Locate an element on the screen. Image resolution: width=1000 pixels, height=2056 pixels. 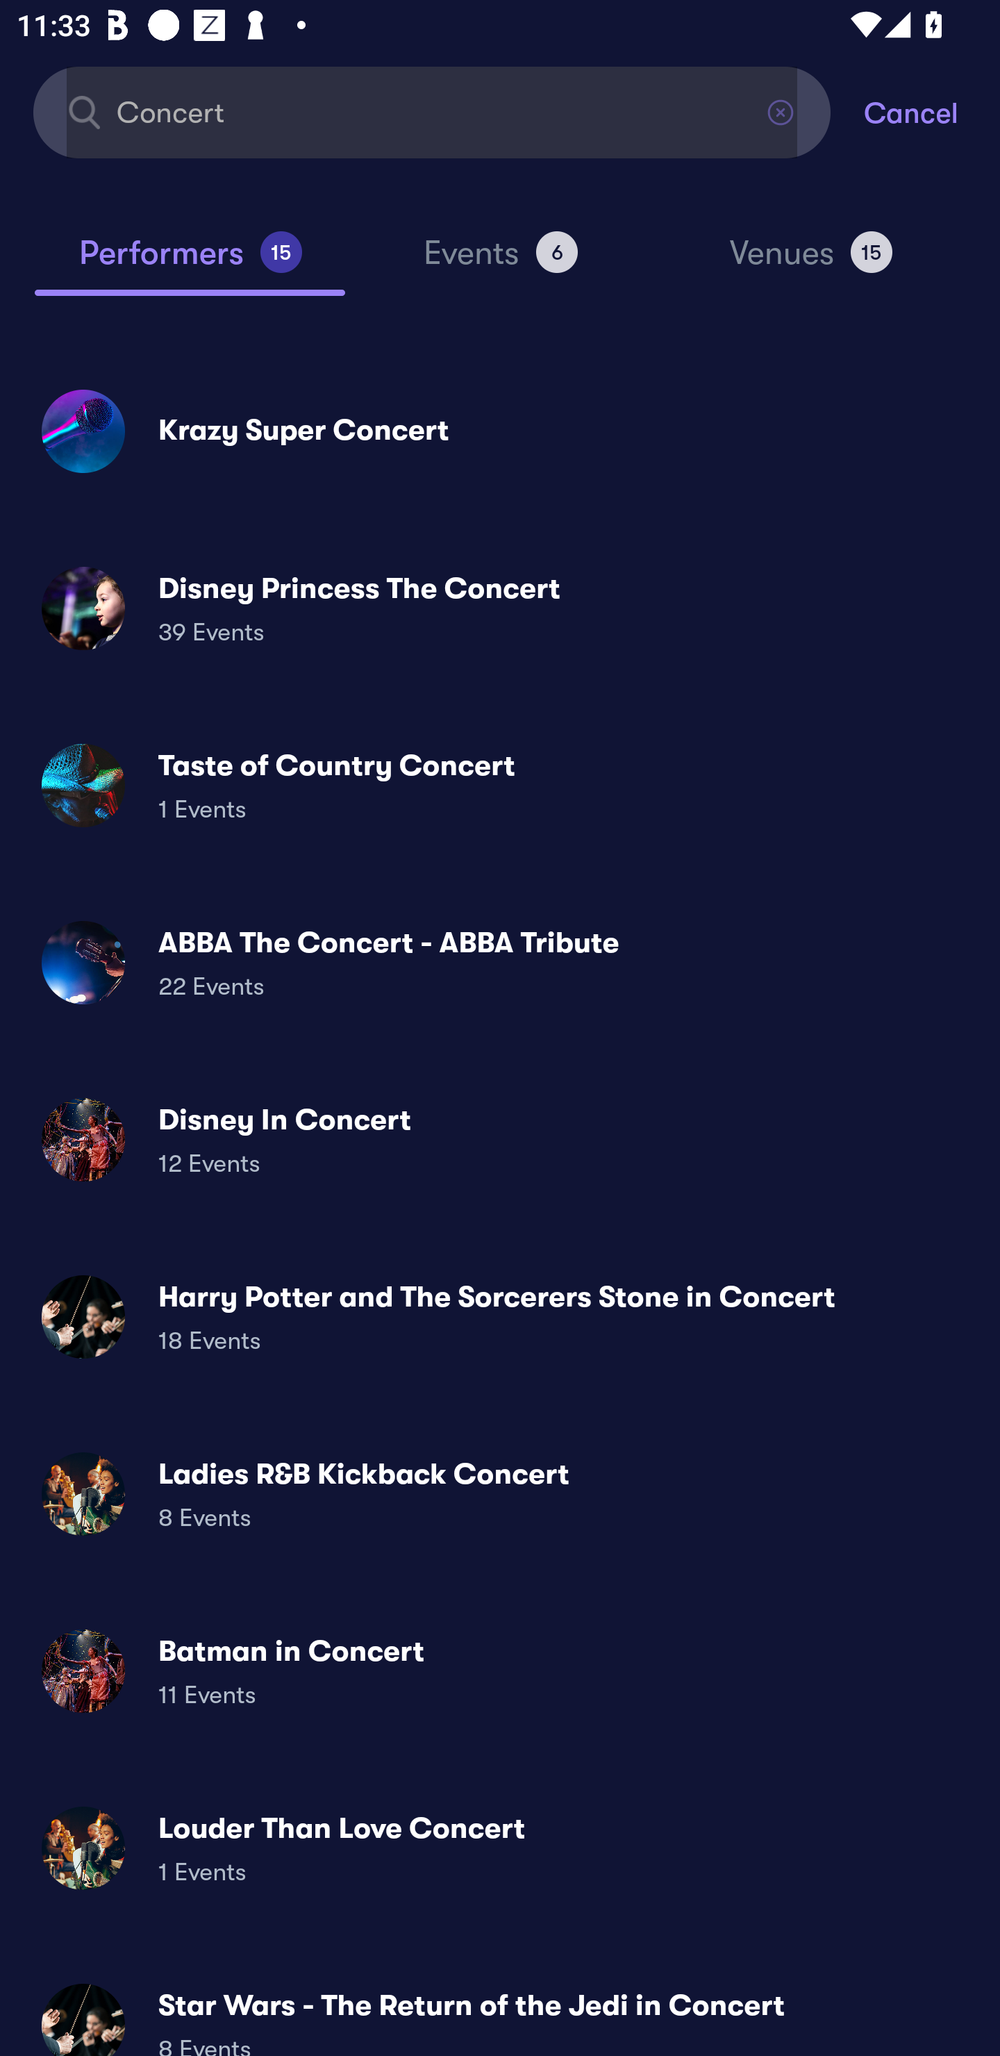
Krazy Super Concert is located at coordinates (500, 431).